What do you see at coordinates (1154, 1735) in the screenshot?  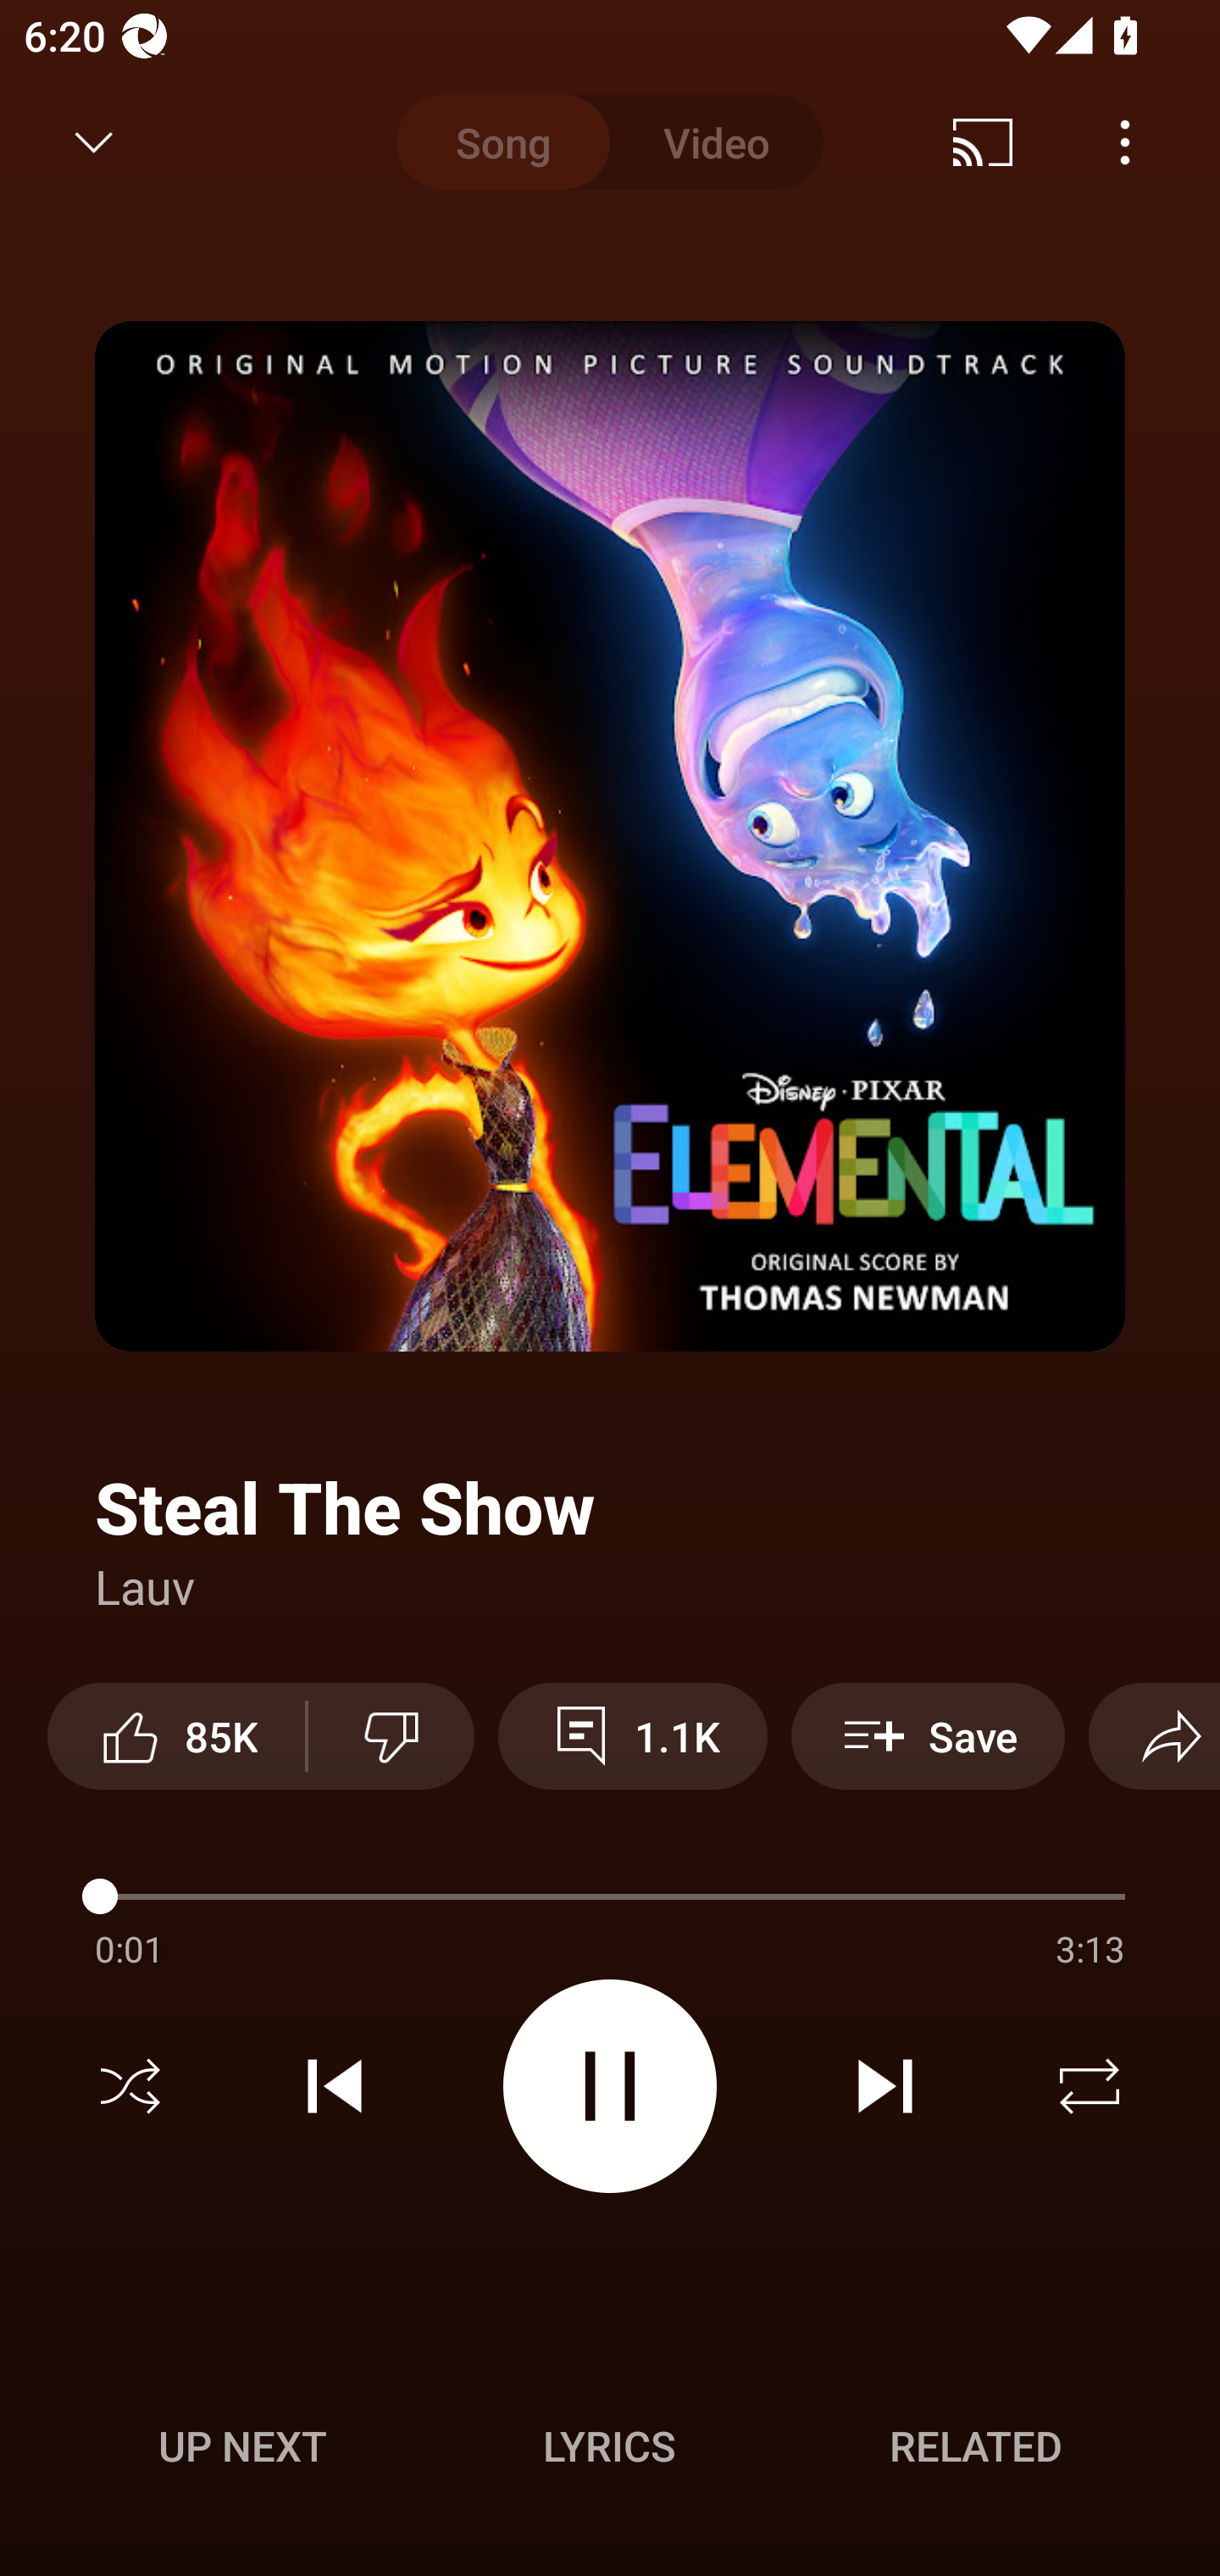 I see `Share` at bounding box center [1154, 1735].